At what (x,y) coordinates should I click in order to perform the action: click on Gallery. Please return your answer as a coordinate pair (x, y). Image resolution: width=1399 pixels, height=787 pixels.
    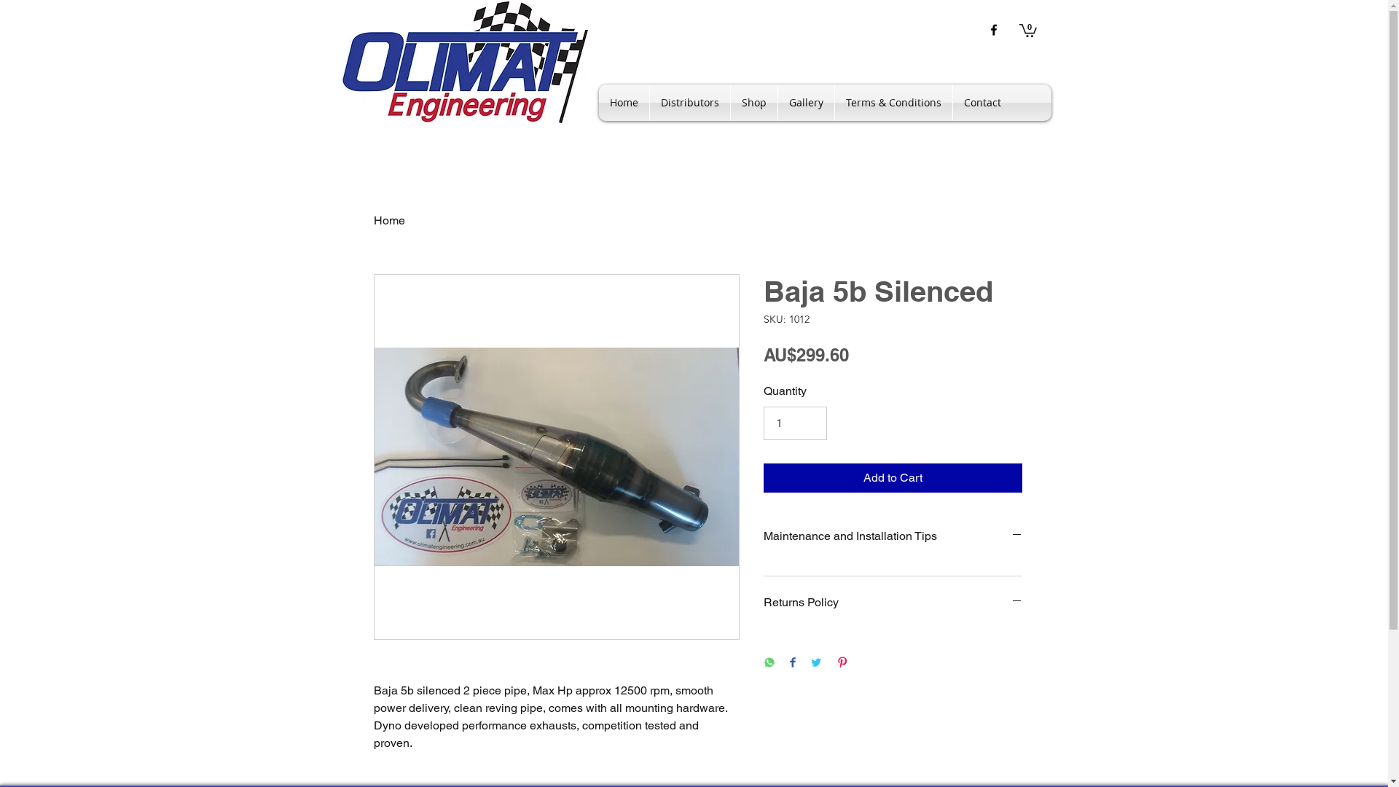
    Looking at the image, I should click on (806, 103).